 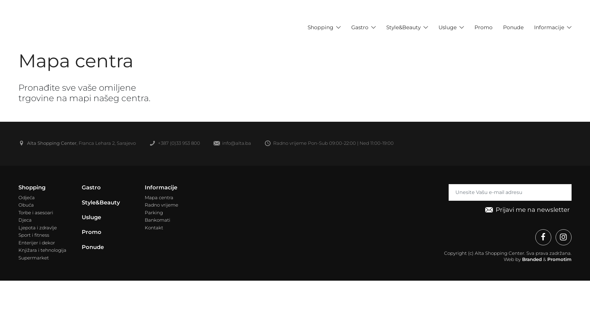 I want to click on Ponude, so click(x=513, y=27).